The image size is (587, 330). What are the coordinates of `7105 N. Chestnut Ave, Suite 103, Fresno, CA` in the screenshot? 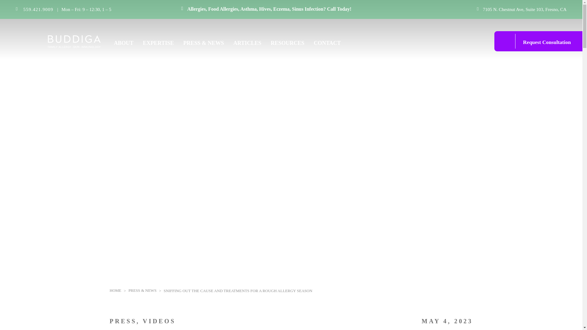 It's located at (525, 9).